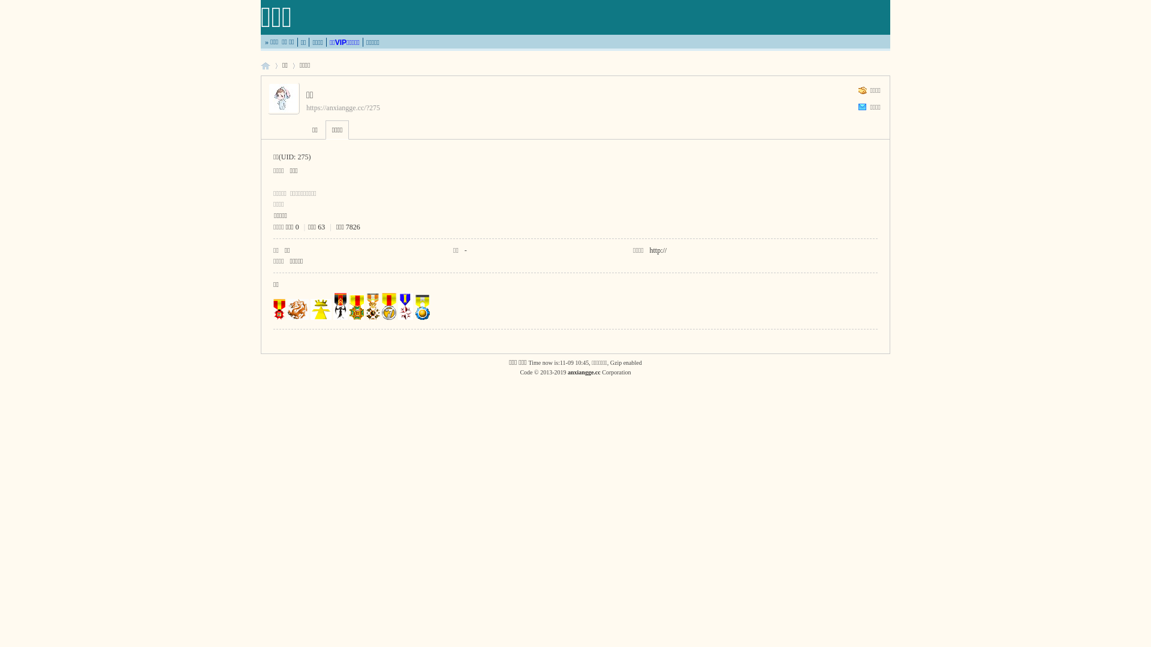  Describe the element at coordinates (584, 373) in the screenshot. I see `anxiangge.cc` at that location.